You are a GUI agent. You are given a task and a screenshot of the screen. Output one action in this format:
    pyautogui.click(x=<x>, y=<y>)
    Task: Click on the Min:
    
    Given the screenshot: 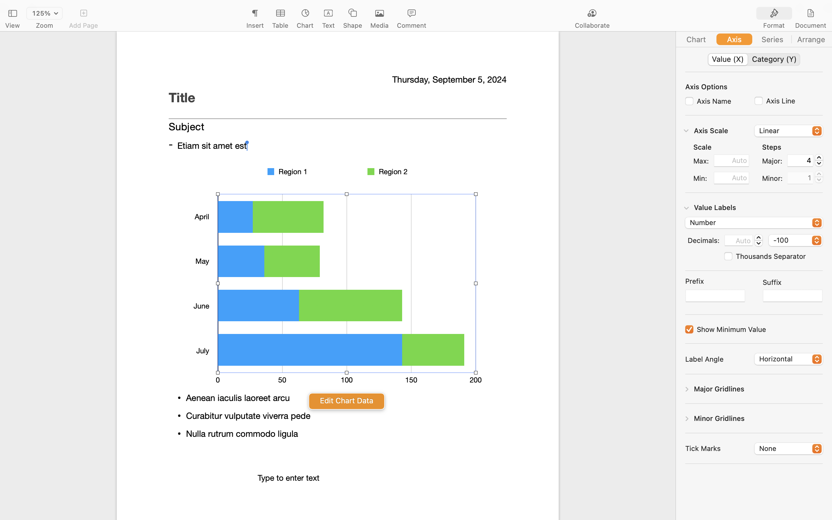 What is the action you would take?
    pyautogui.click(x=701, y=178)
    